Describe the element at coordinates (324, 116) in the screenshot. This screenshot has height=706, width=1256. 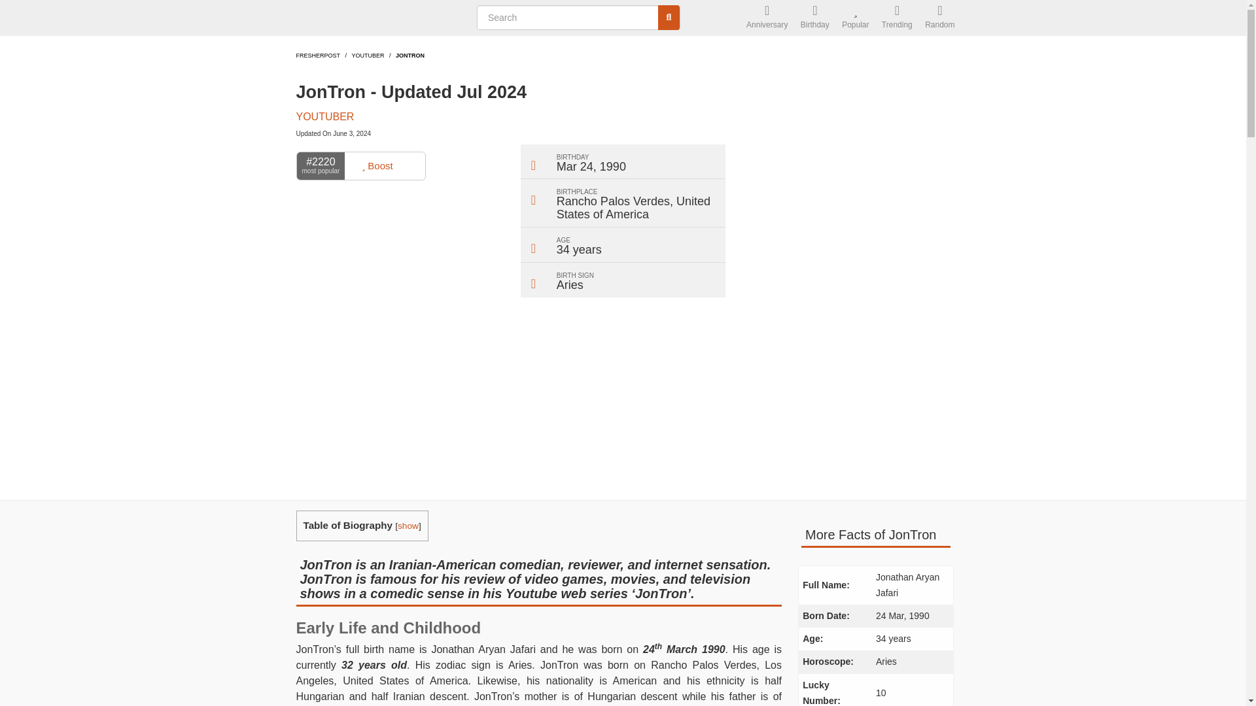
I see `YOUTUBER` at that location.